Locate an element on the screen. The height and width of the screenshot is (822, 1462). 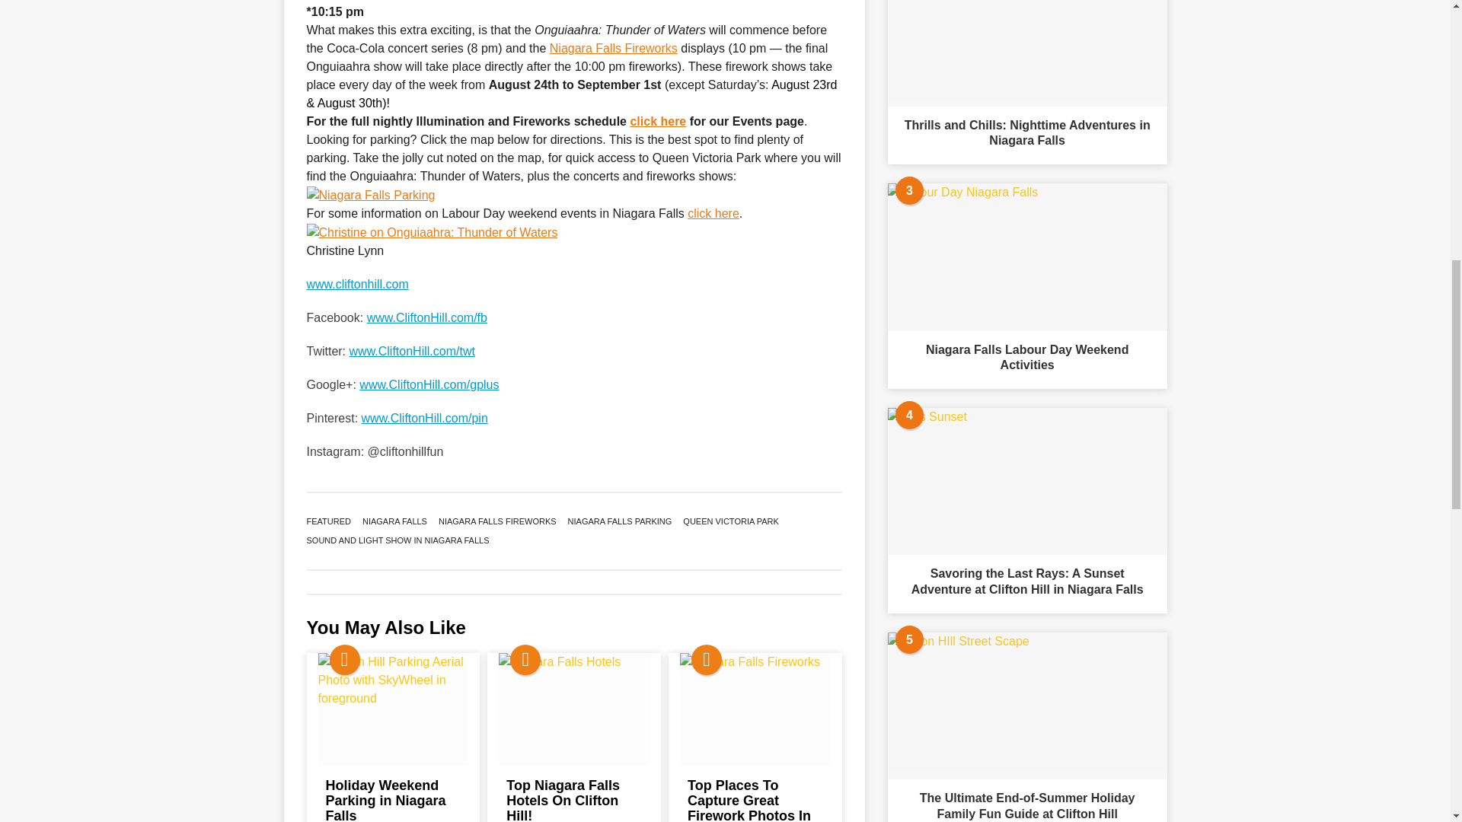
Trending is located at coordinates (525, 659).